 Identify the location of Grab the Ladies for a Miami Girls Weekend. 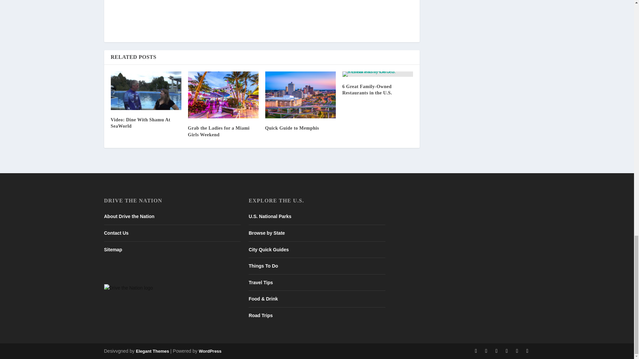
(223, 95).